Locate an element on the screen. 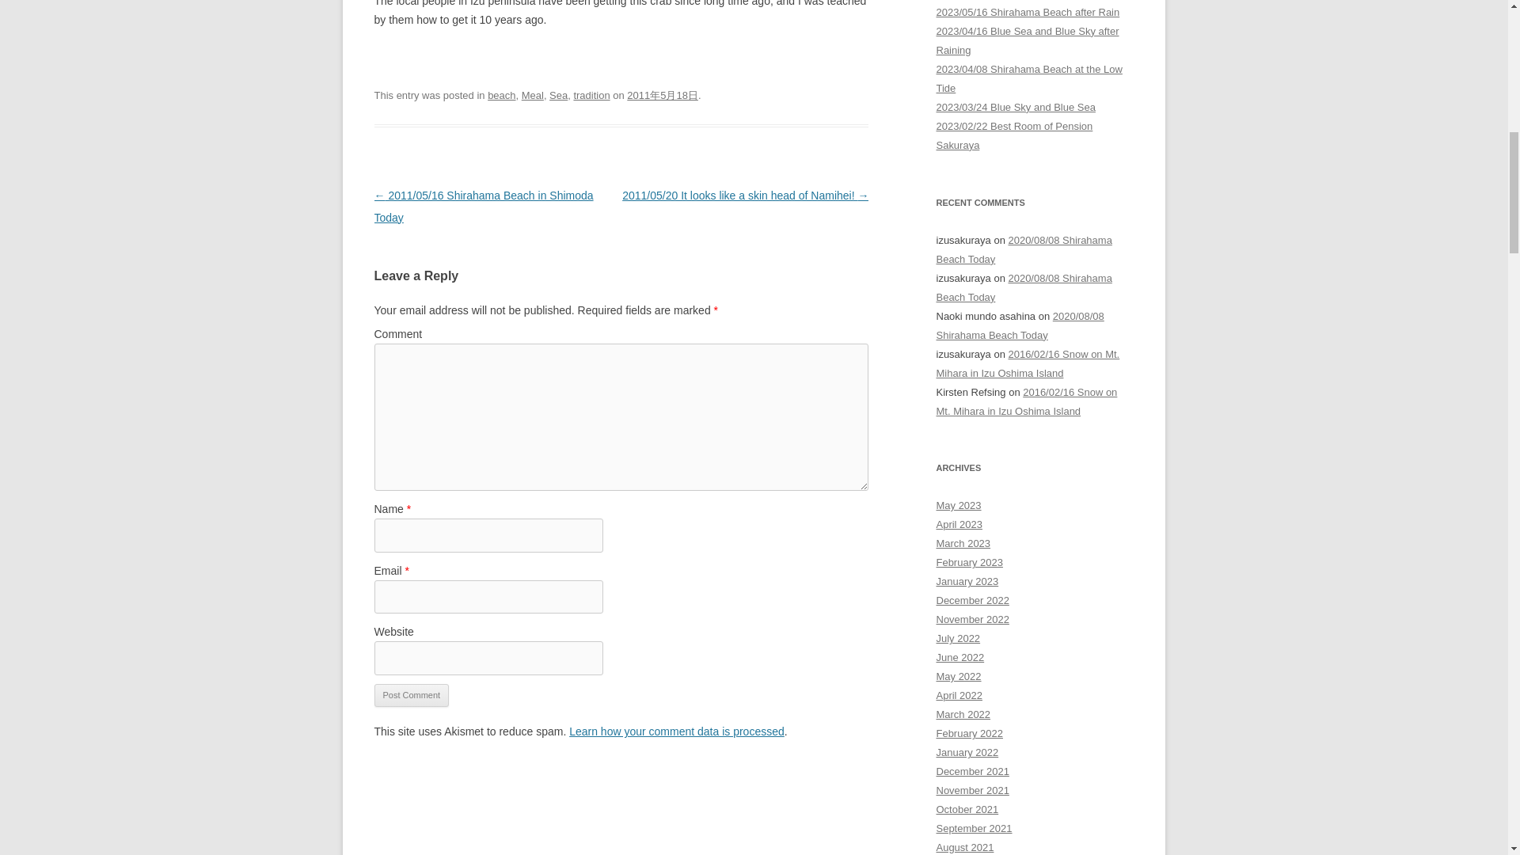  Meal is located at coordinates (532, 95).